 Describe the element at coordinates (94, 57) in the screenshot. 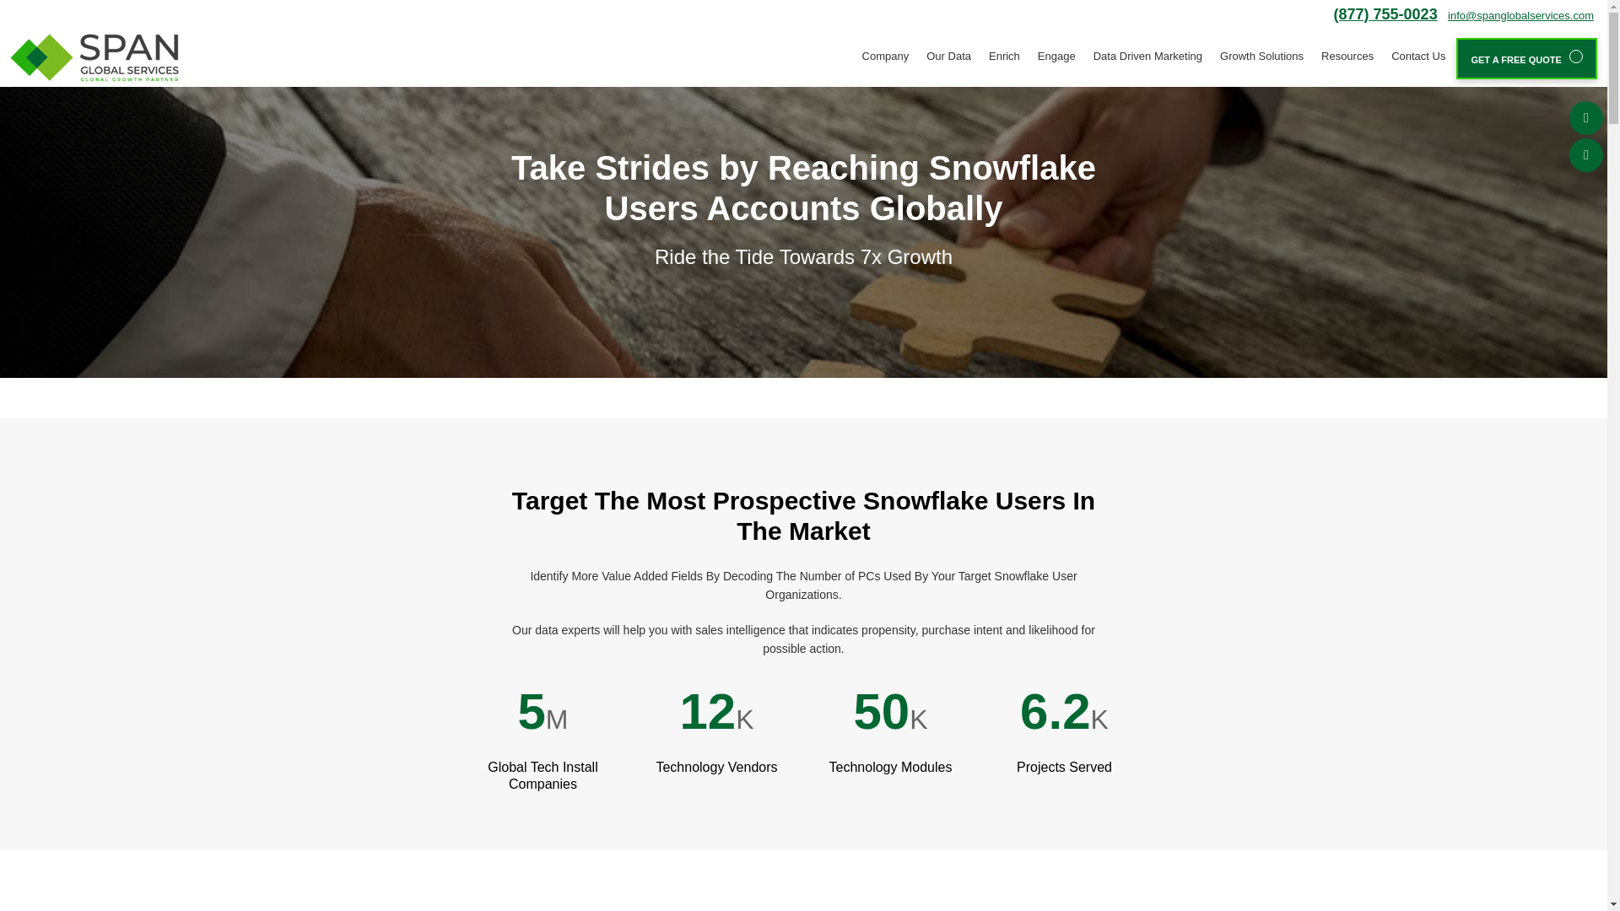

I see `Span Global Services` at that location.